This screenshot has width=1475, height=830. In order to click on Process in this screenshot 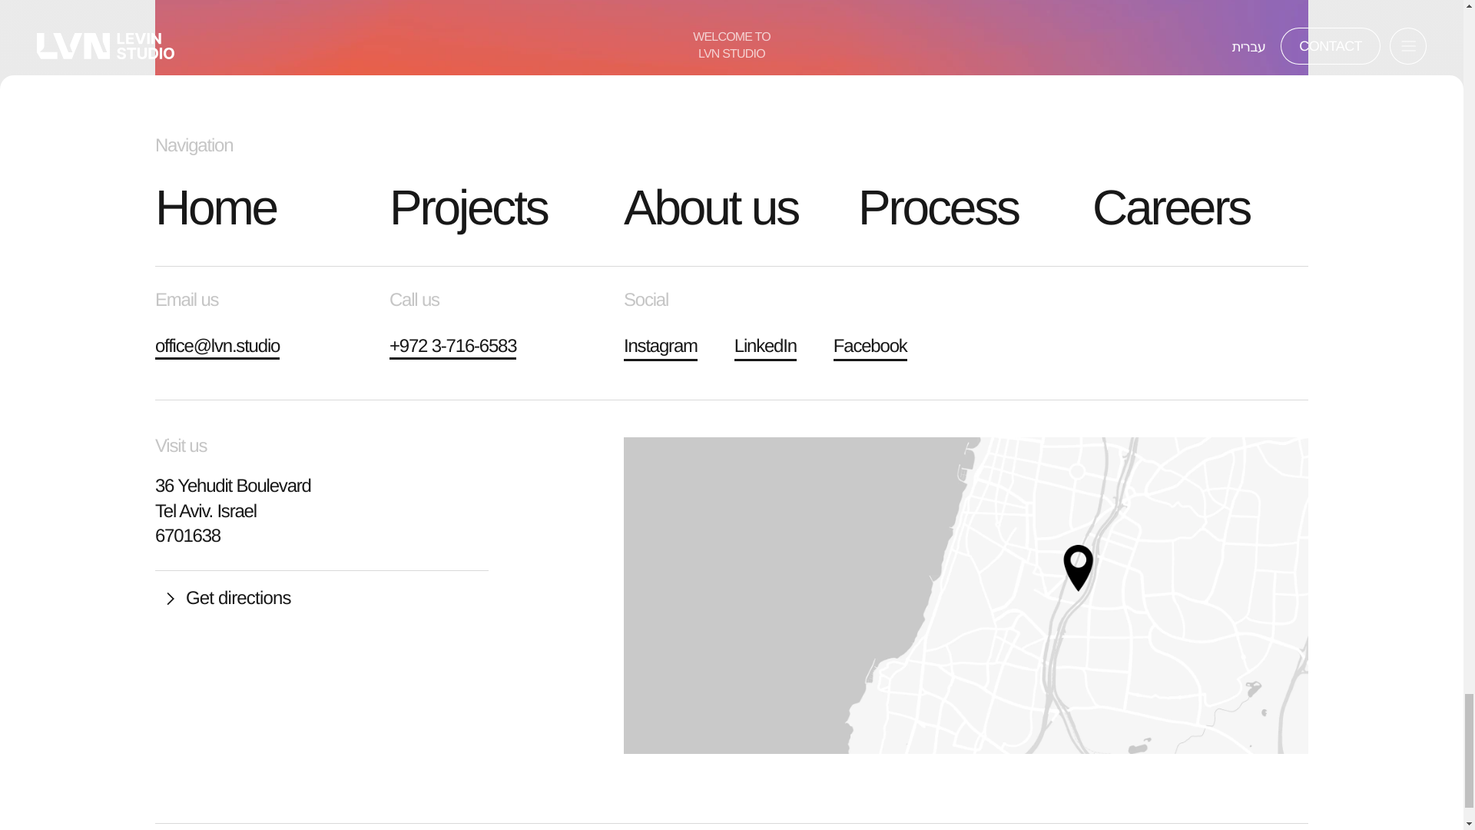, I will do `click(966, 207)`.